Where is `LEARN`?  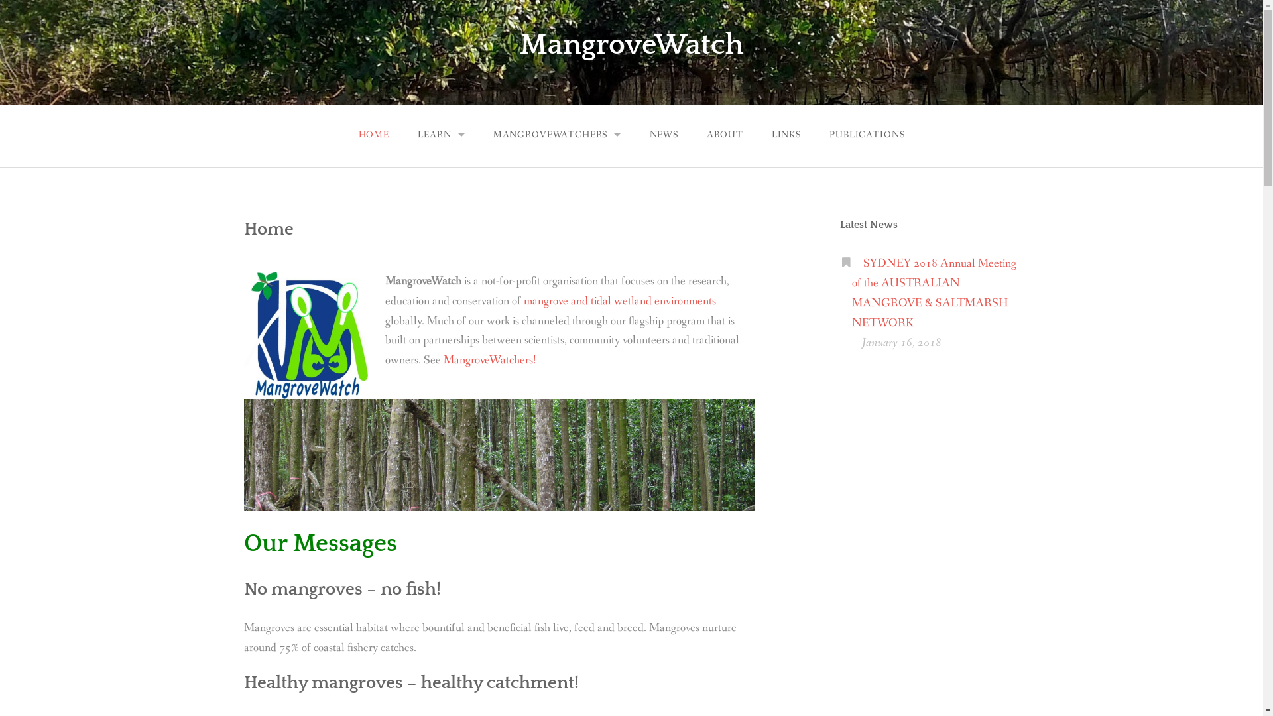 LEARN is located at coordinates (442, 135).